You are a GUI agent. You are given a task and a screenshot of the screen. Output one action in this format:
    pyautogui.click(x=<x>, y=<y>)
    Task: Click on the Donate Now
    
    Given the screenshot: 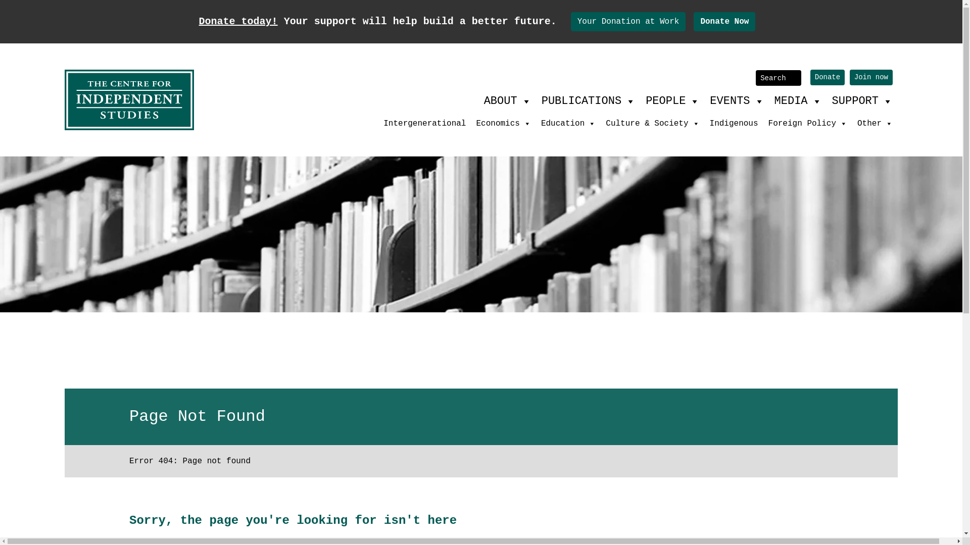 What is the action you would take?
    pyautogui.click(x=724, y=22)
    